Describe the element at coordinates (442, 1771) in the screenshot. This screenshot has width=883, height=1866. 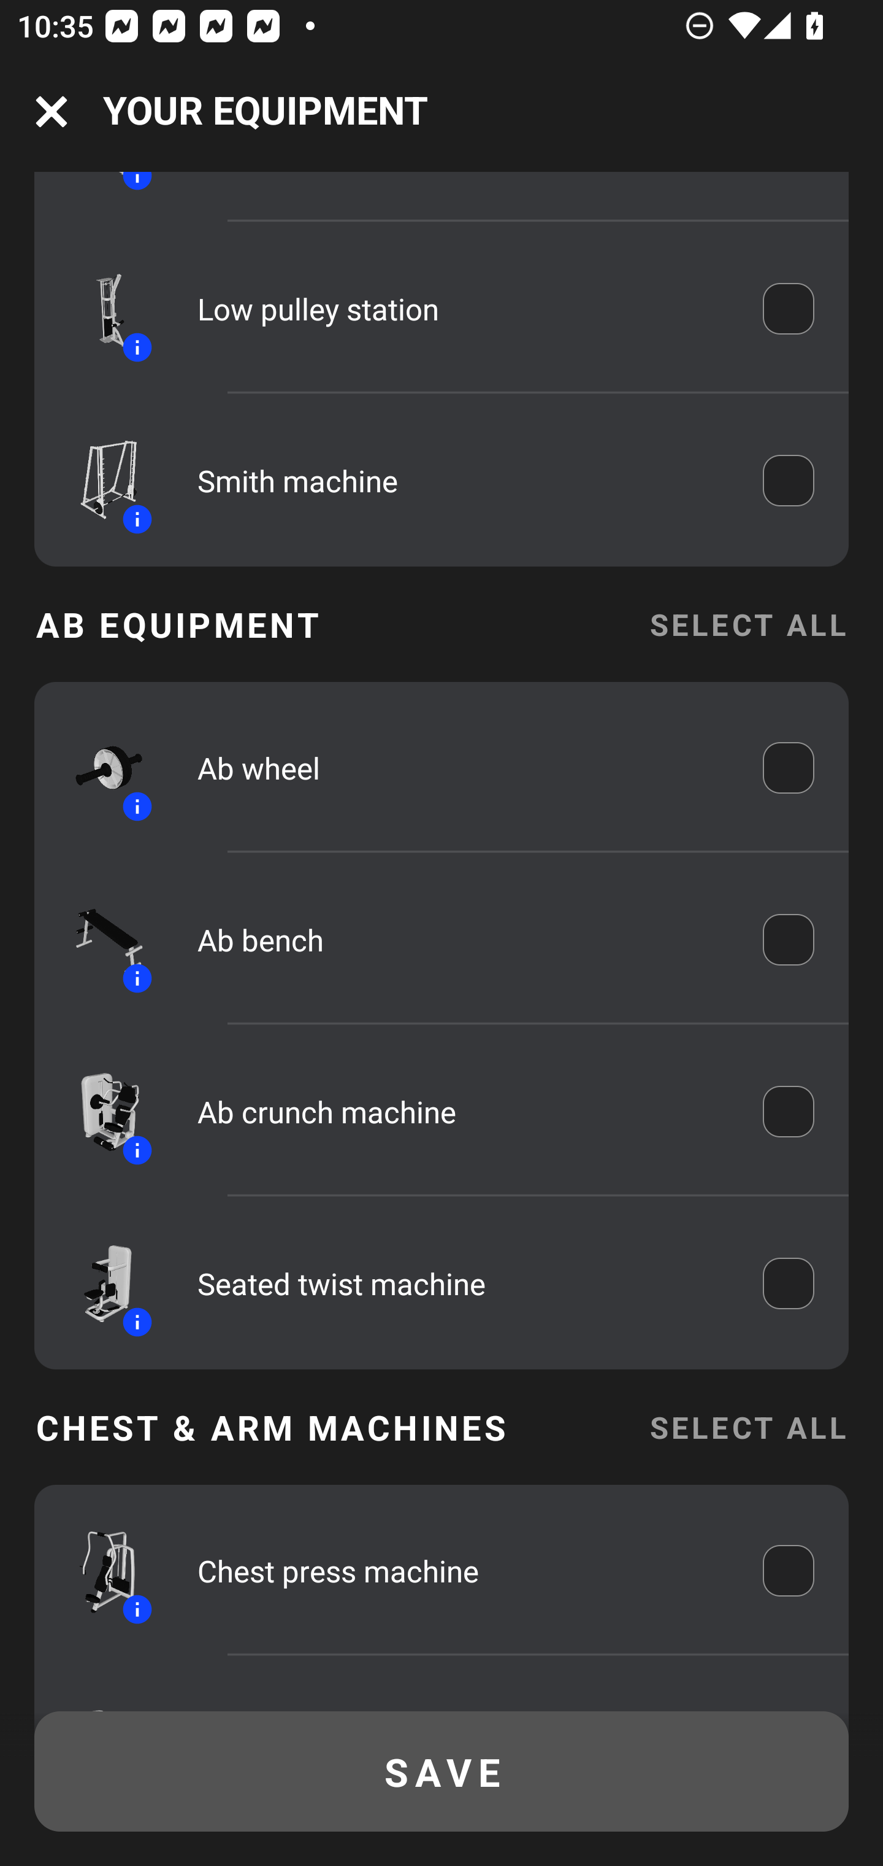
I see `SAVE` at that location.